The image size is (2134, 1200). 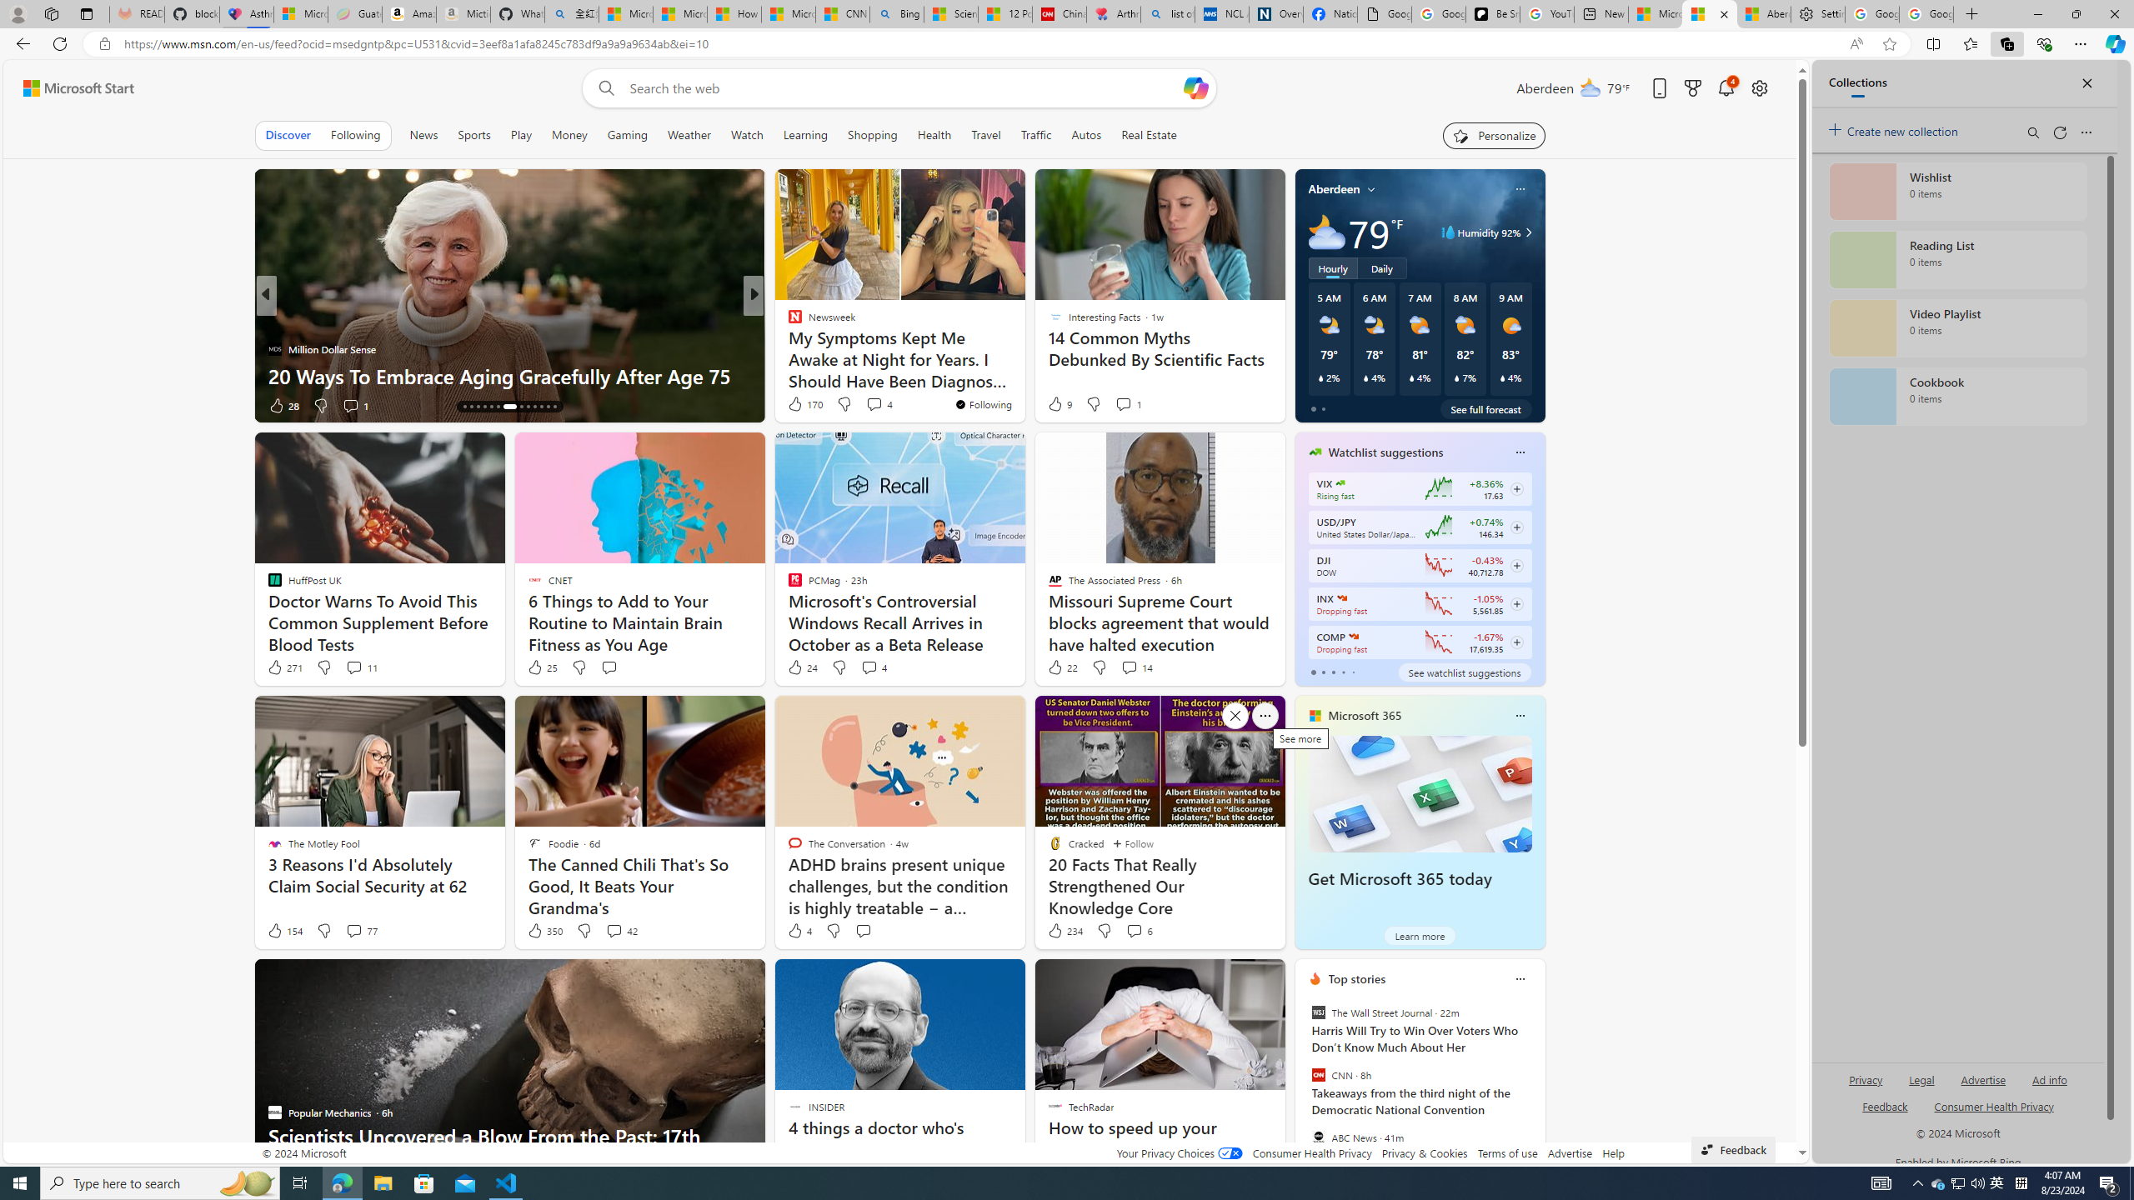 What do you see at coordinates (484, 407) in the screenshot?
I see `AutomationID: tab-17` at bounding box center [484, 407].